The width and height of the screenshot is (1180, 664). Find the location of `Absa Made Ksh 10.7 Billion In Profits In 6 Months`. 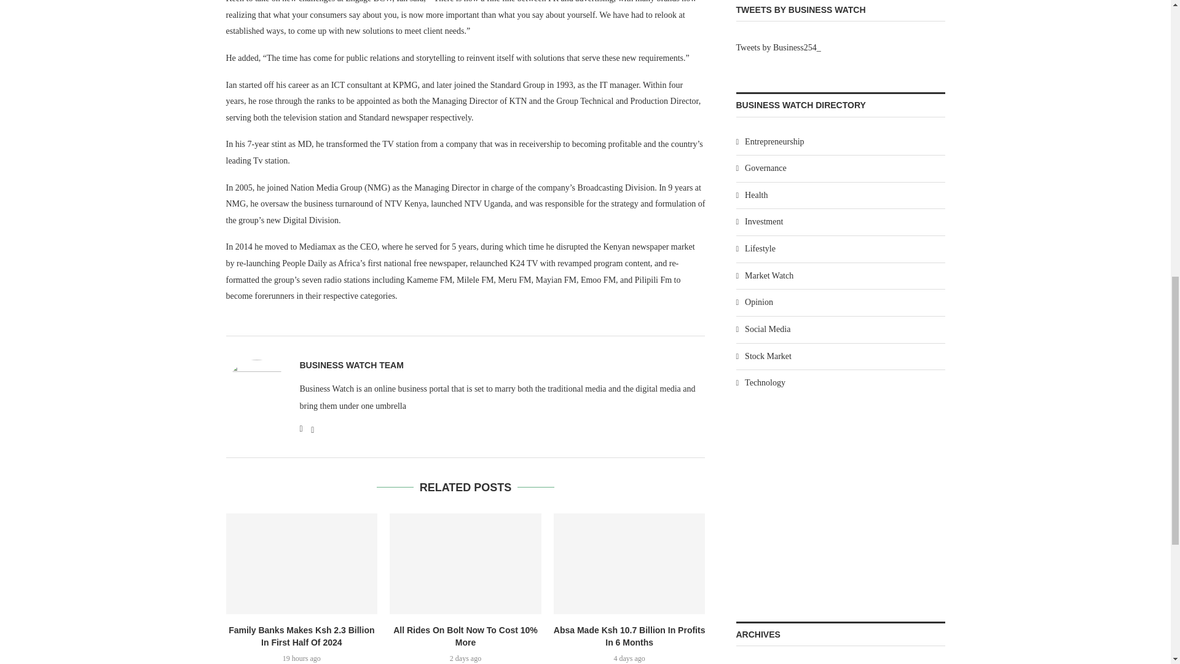

Absa Made Ksh 10.7 Billion In Profits In 6 Months is located at coordinates (629, 563).